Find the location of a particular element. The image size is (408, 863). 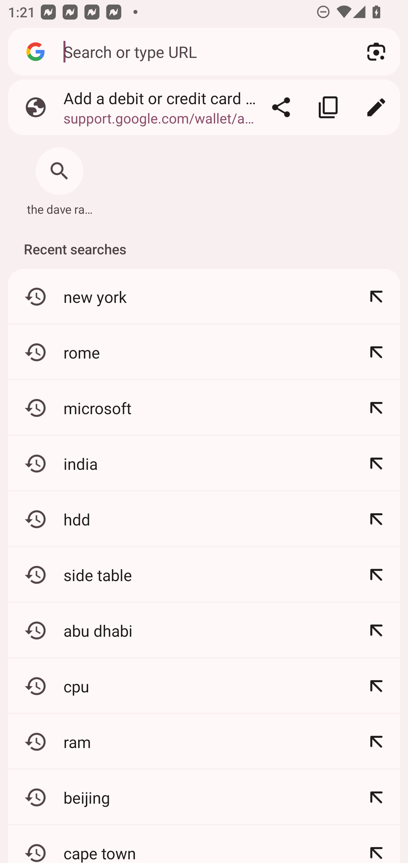

india Refine: india is located at coordinates (204, 463).